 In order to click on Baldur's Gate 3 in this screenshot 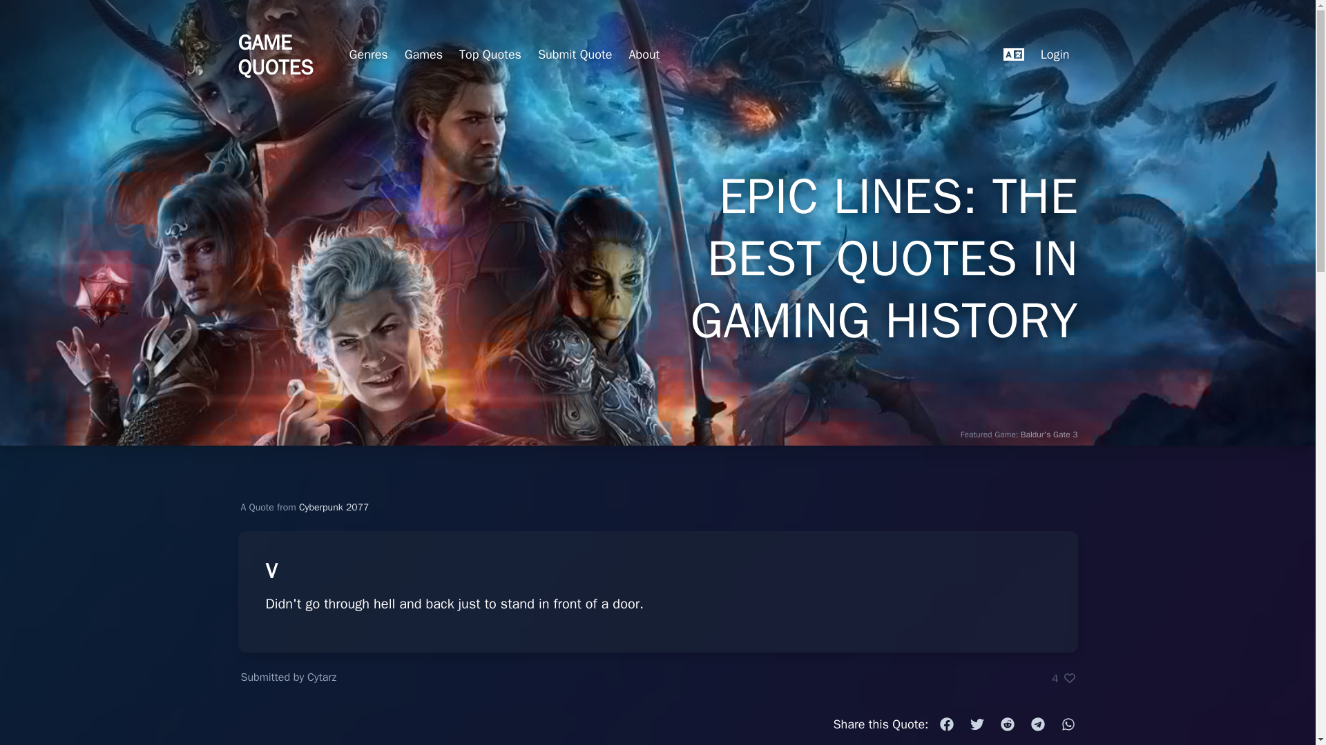, I will do `click(1048, 435)`.